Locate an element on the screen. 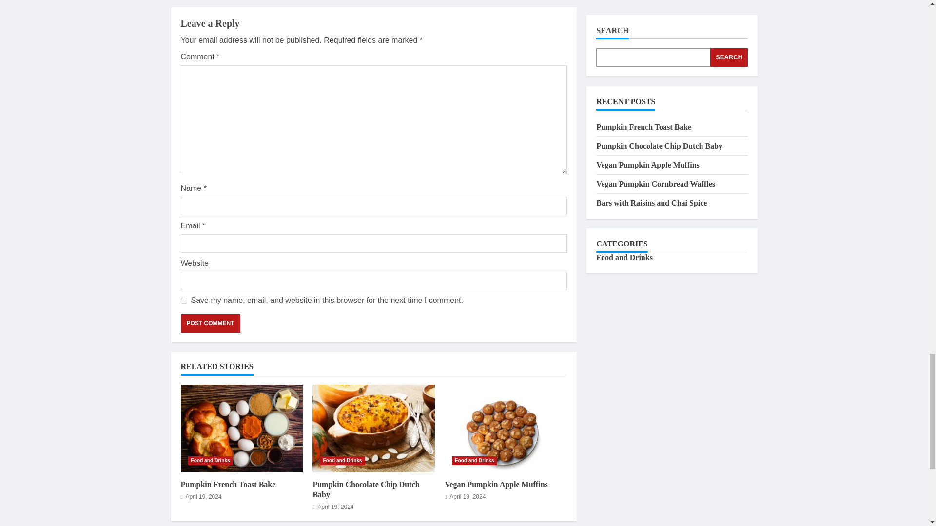 Image resolution: width=936 pixels, height=526 pixels. Pumpkin French Toast Bake is located at coordinates (241, 428).